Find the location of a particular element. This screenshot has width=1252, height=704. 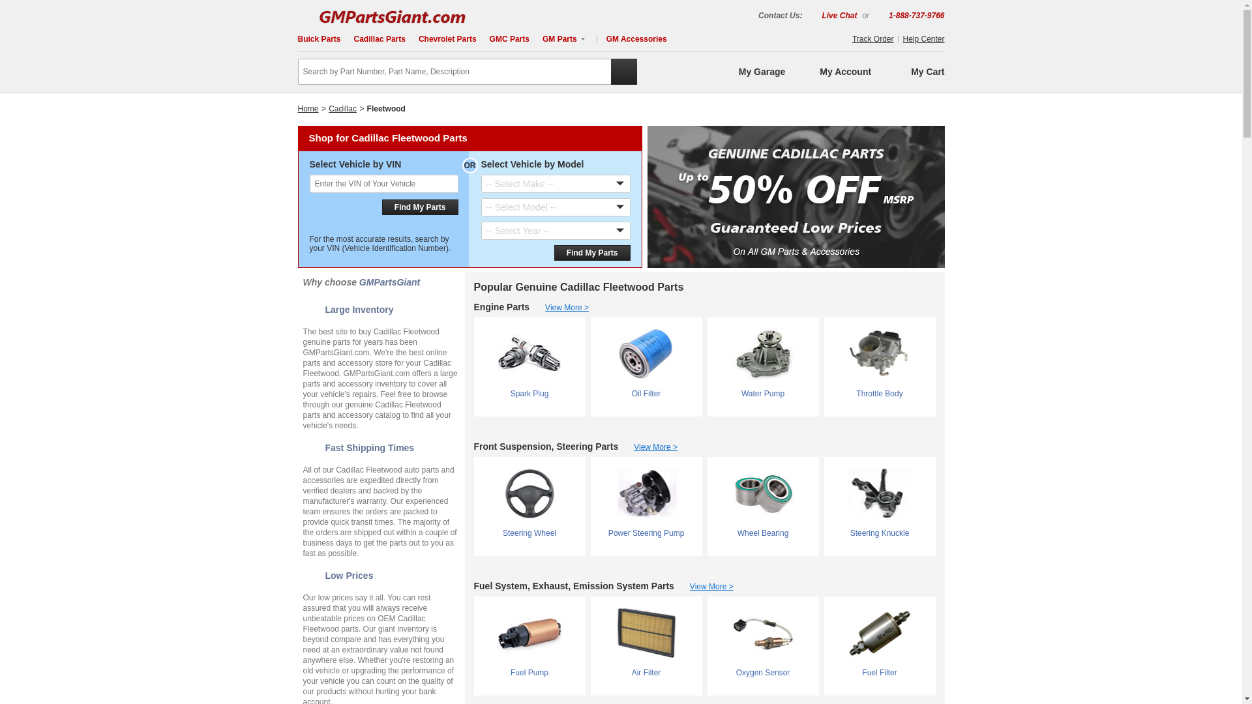

GM Accessories is located at coordinates (636, 38).